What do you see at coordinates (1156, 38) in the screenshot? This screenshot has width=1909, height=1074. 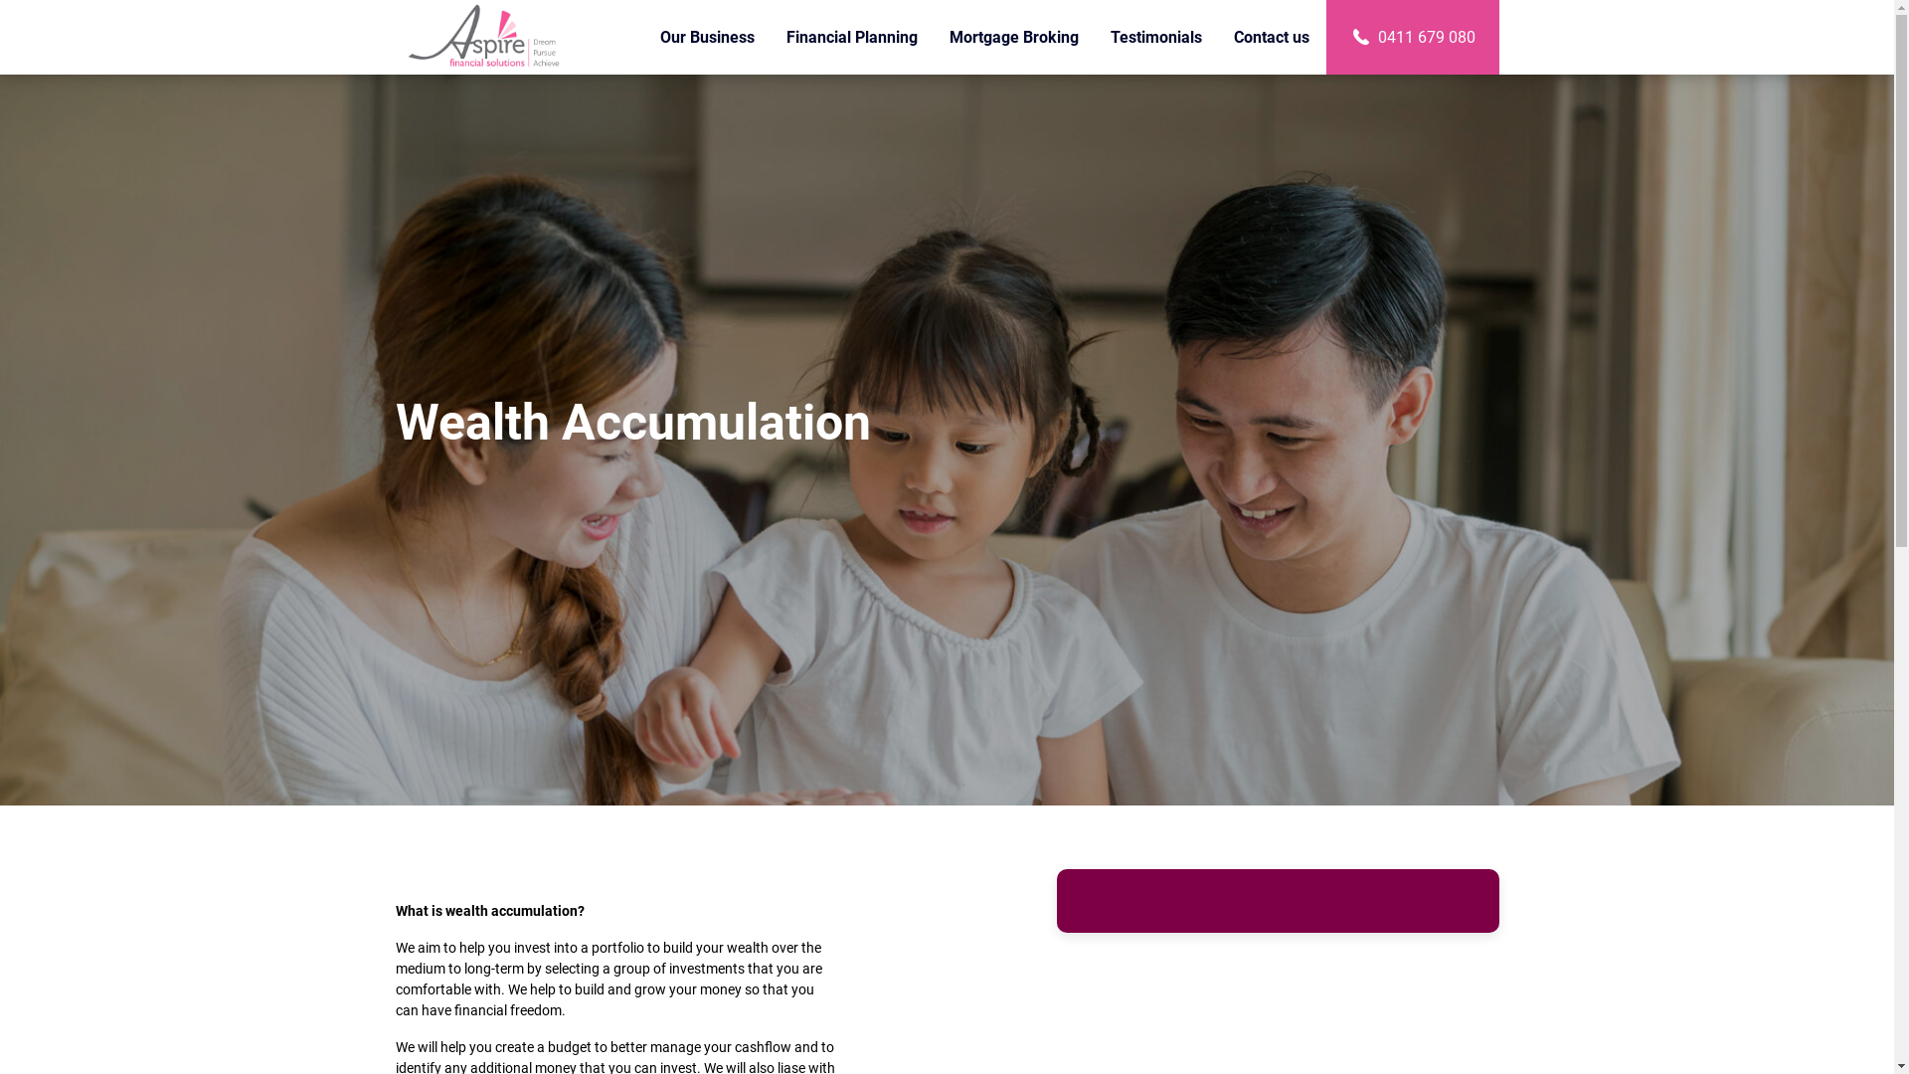 I see `Testimonials` at bounding box center [1156, 38].